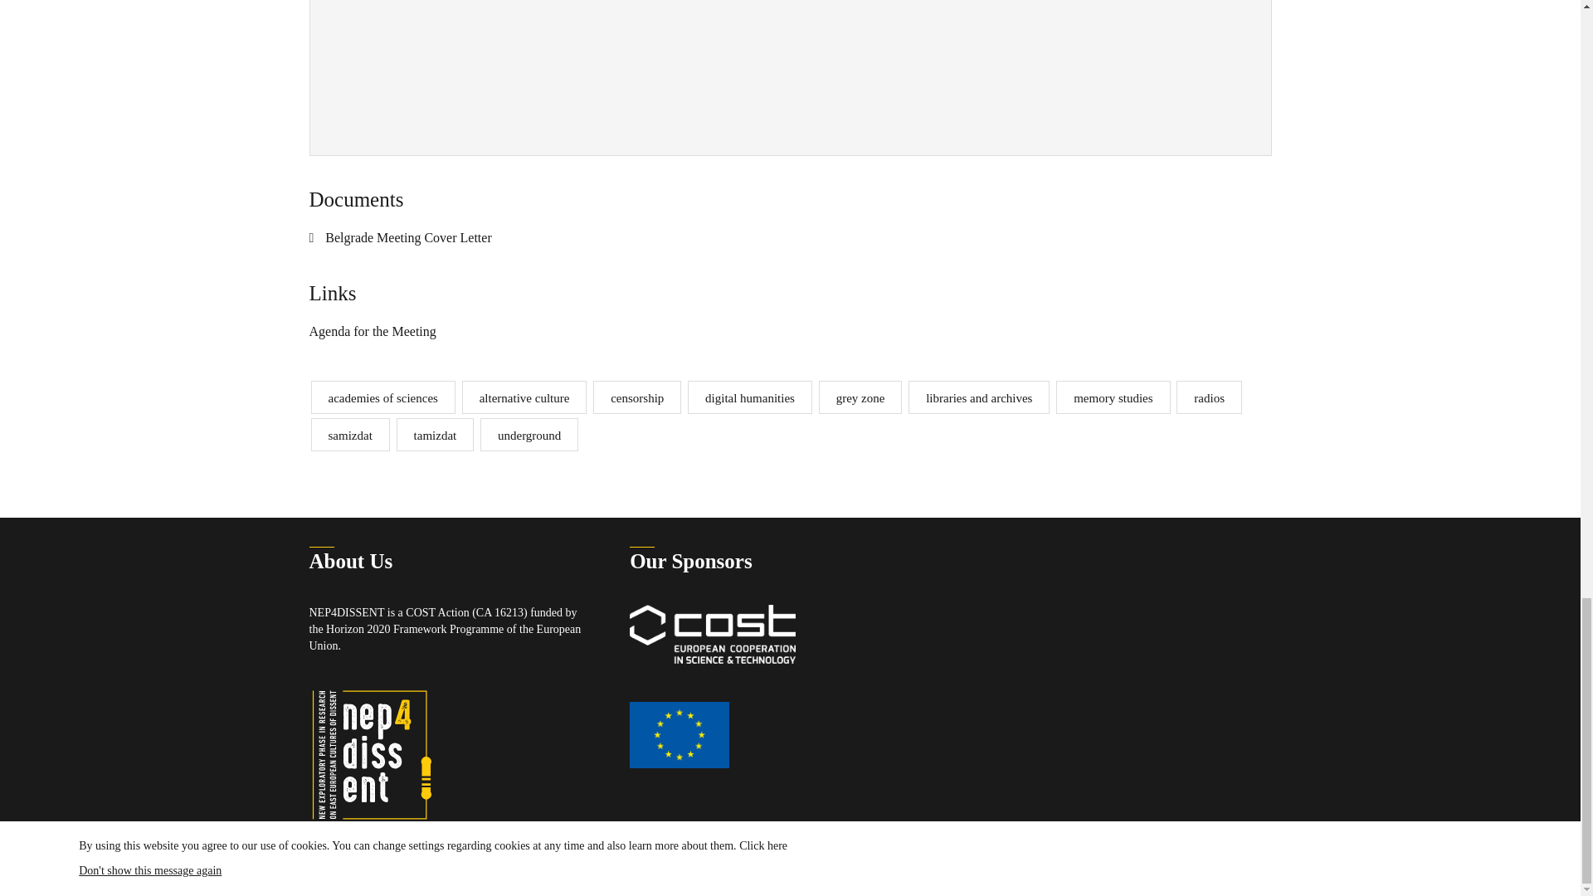 Image resolution: width=1593 pixels, height=896 pixels. Describe the element at coordinates (1112, 397) in the screenshot. I see `memory studies` at that location.